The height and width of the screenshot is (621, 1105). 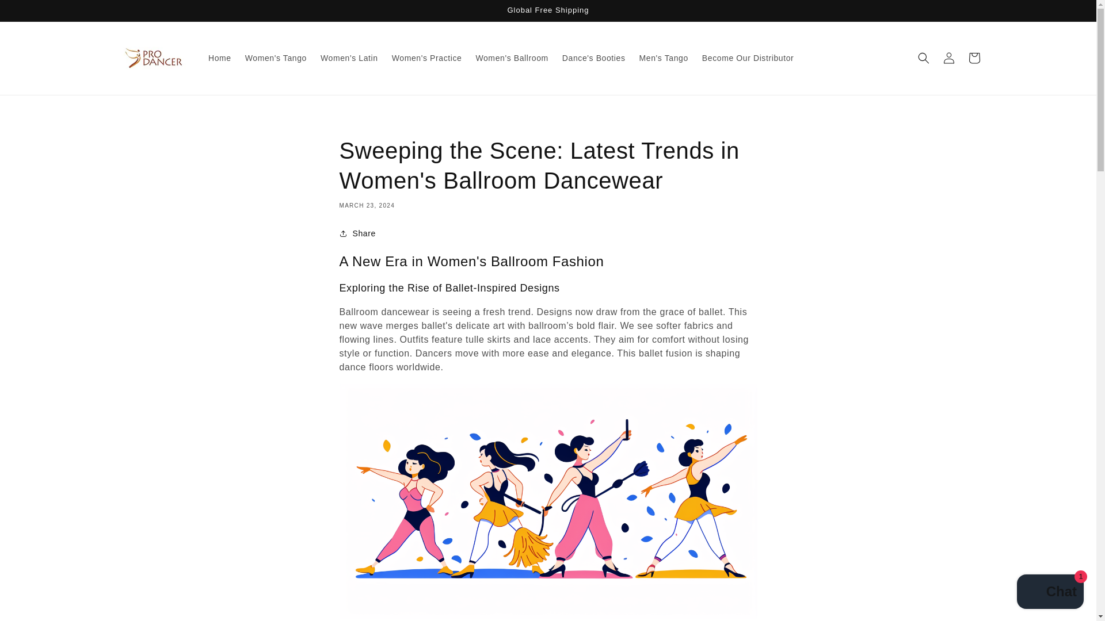 I want to click on Become Our Distributor, so click(x=747, y=57).